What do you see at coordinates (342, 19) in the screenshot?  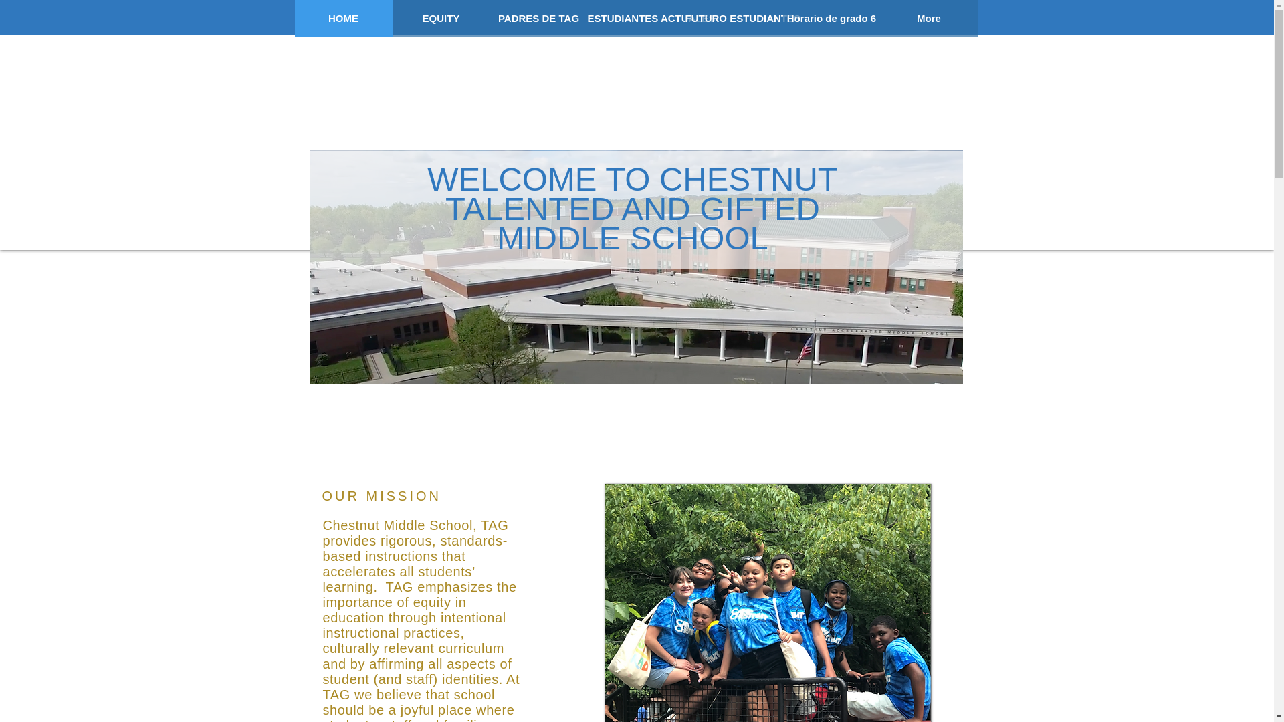 I see `HOME` at bounding box center [342, 19].